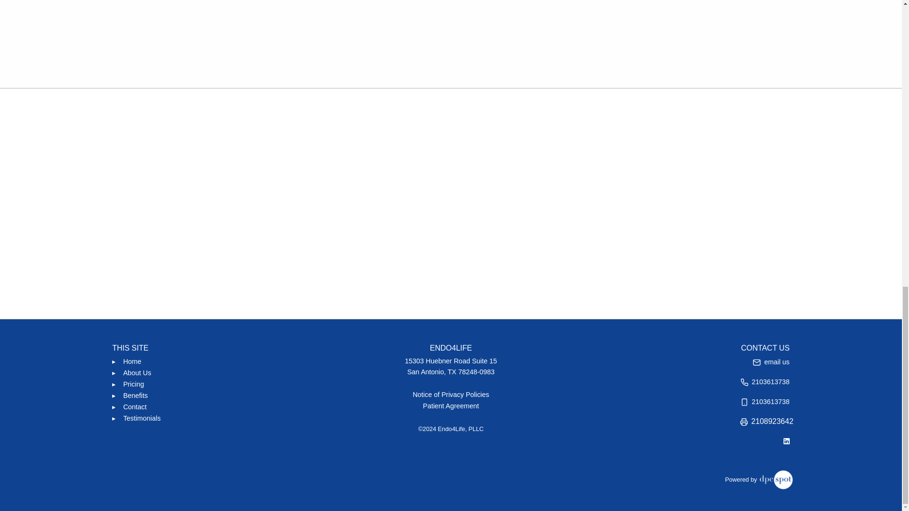 The image size is (909, 511). I want to click on email us, so click(771, 361).